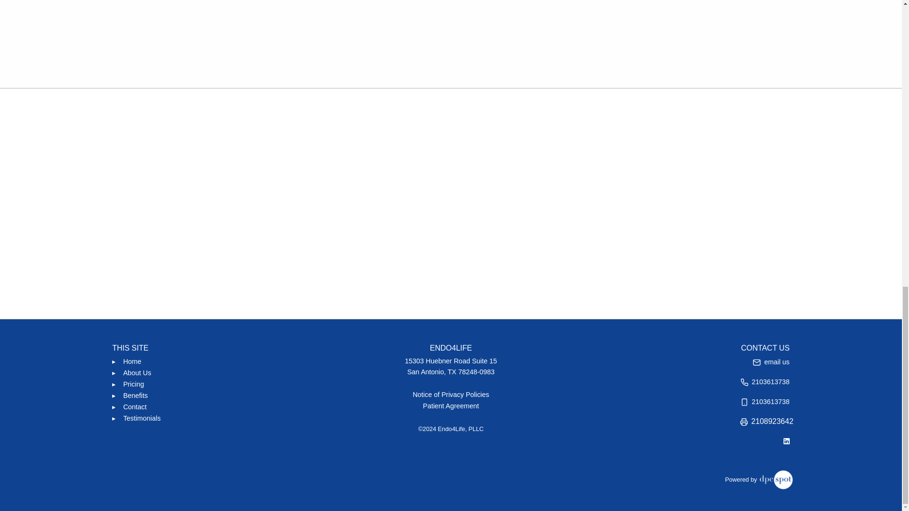 The image size is (909, 511). I want to click on email us, so click(771, 361).